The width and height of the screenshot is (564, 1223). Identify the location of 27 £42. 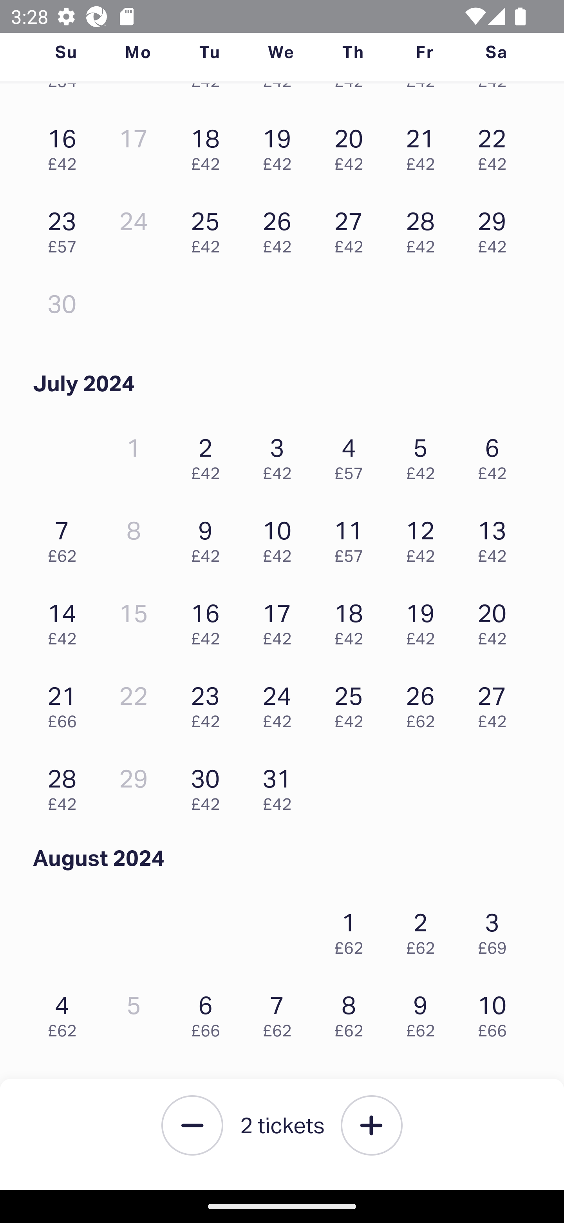
(352, 229).